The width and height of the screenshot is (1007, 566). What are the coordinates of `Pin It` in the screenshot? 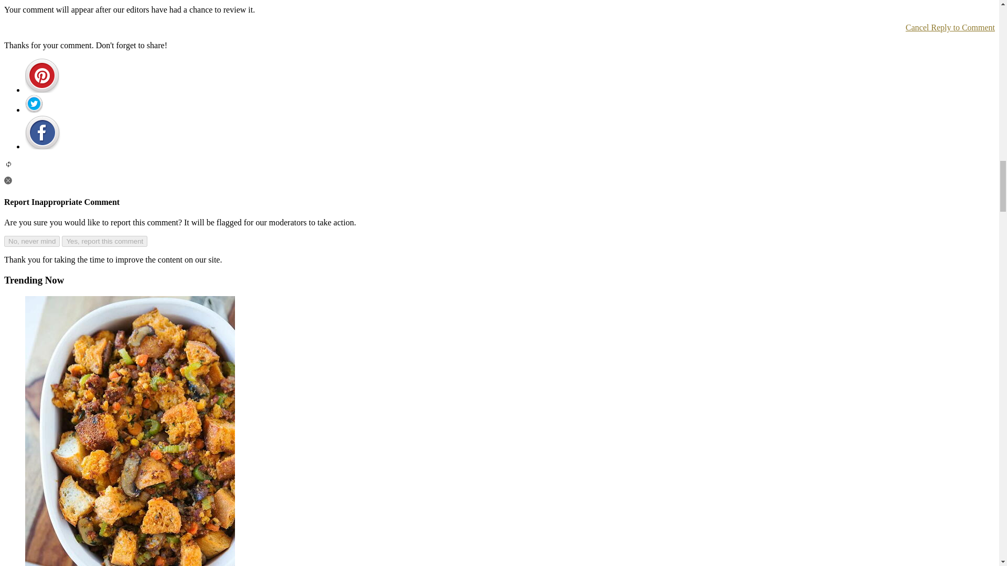 It's located at (43, 132).